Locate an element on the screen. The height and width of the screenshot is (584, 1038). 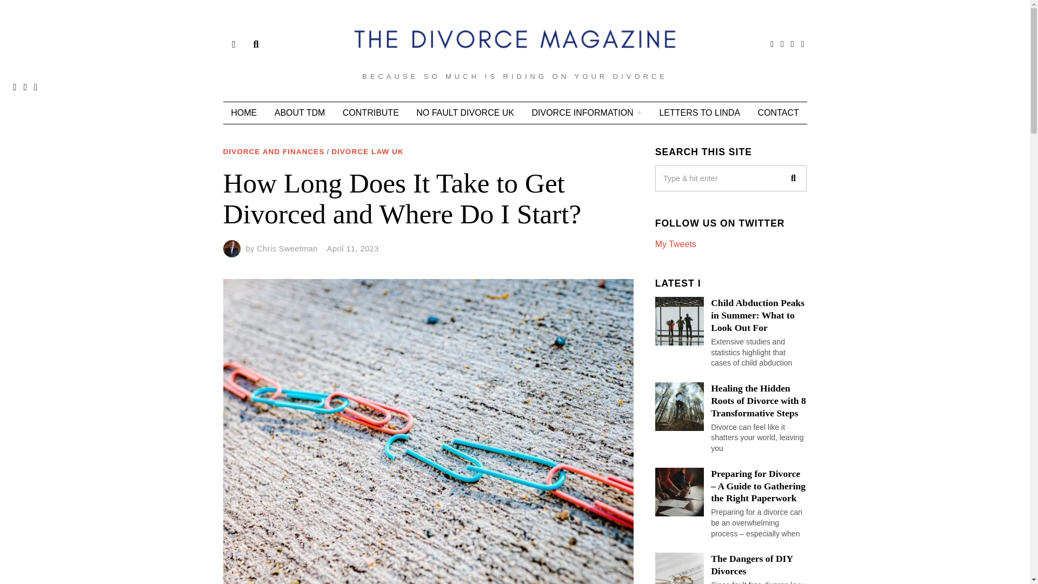
HOME is located at coordinates (243, 112).